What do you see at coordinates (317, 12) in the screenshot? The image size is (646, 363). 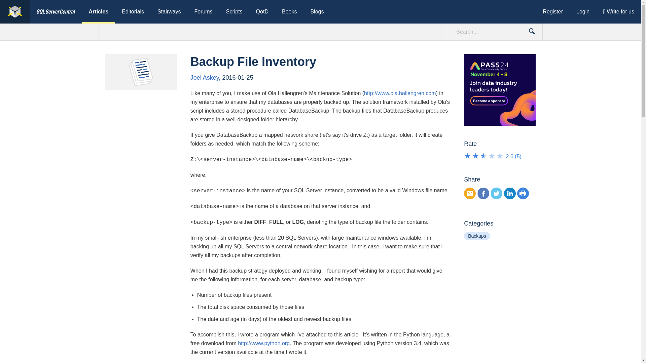 I see `Blogs` at bounding box center [317, 12].